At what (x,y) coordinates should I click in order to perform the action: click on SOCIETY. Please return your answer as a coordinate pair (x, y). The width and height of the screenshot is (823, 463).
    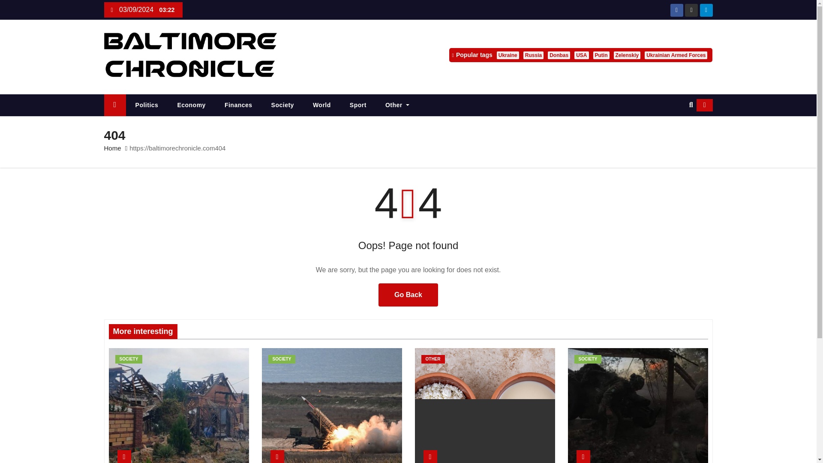
    Looking at the image, I should click on (282, 359).